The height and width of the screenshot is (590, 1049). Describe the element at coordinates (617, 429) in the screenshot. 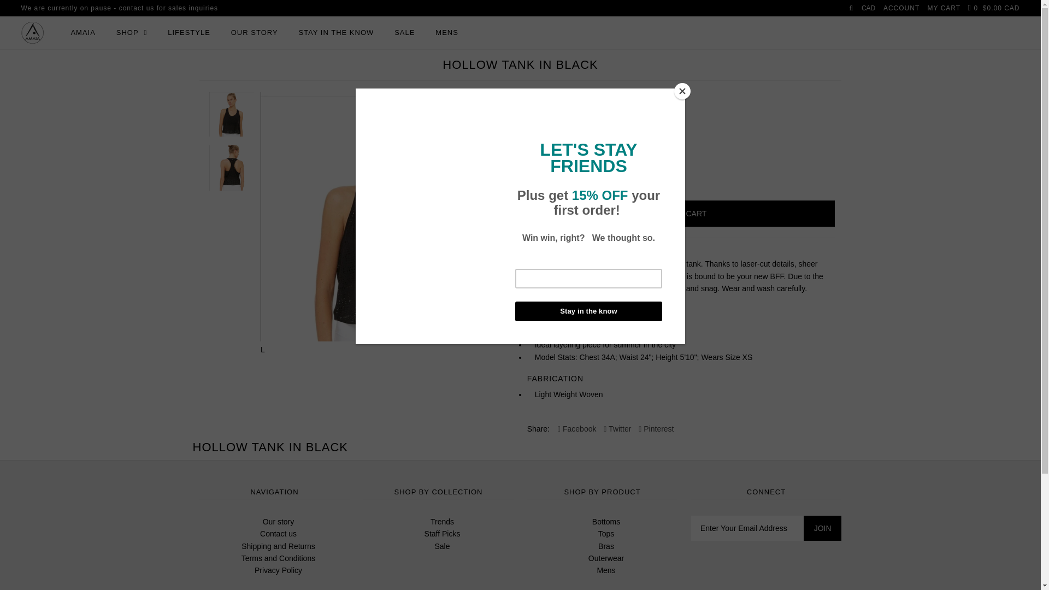

I see `Twitter` at that location.